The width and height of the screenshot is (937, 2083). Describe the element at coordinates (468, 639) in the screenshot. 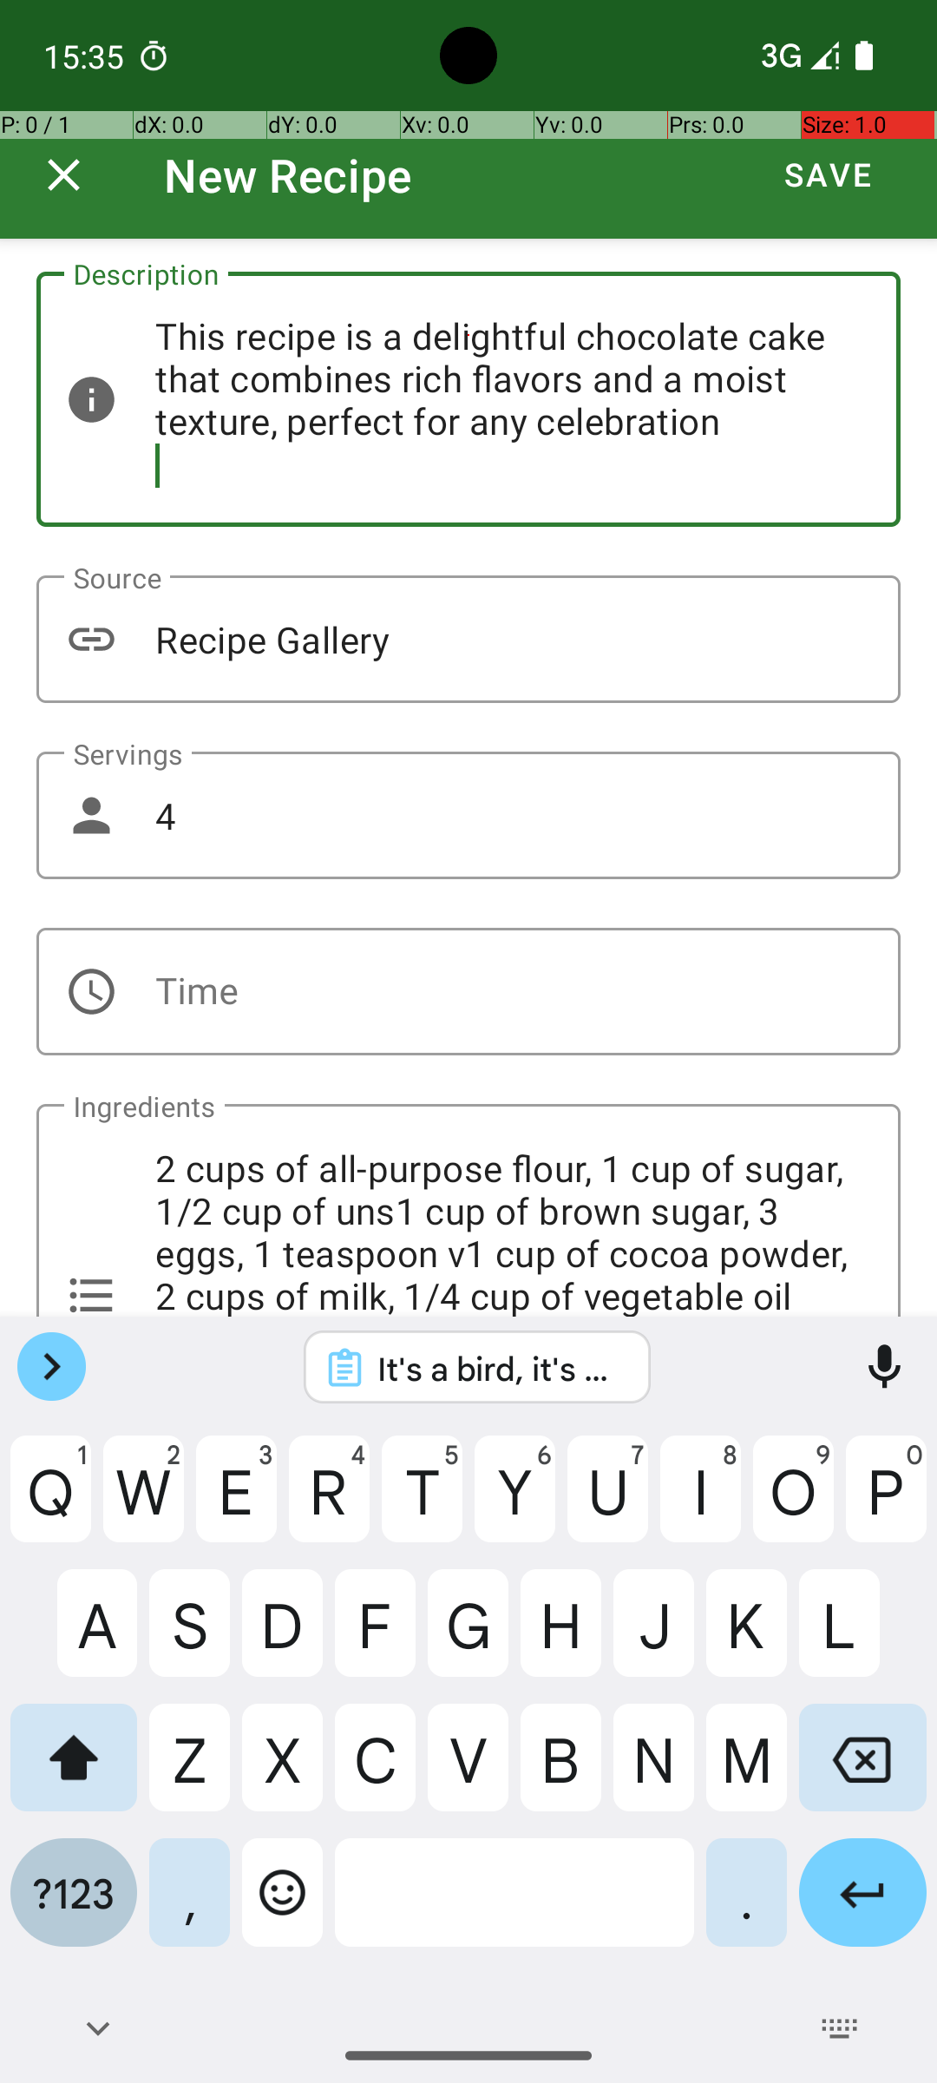

I see `Recipe Gallery` at that location.